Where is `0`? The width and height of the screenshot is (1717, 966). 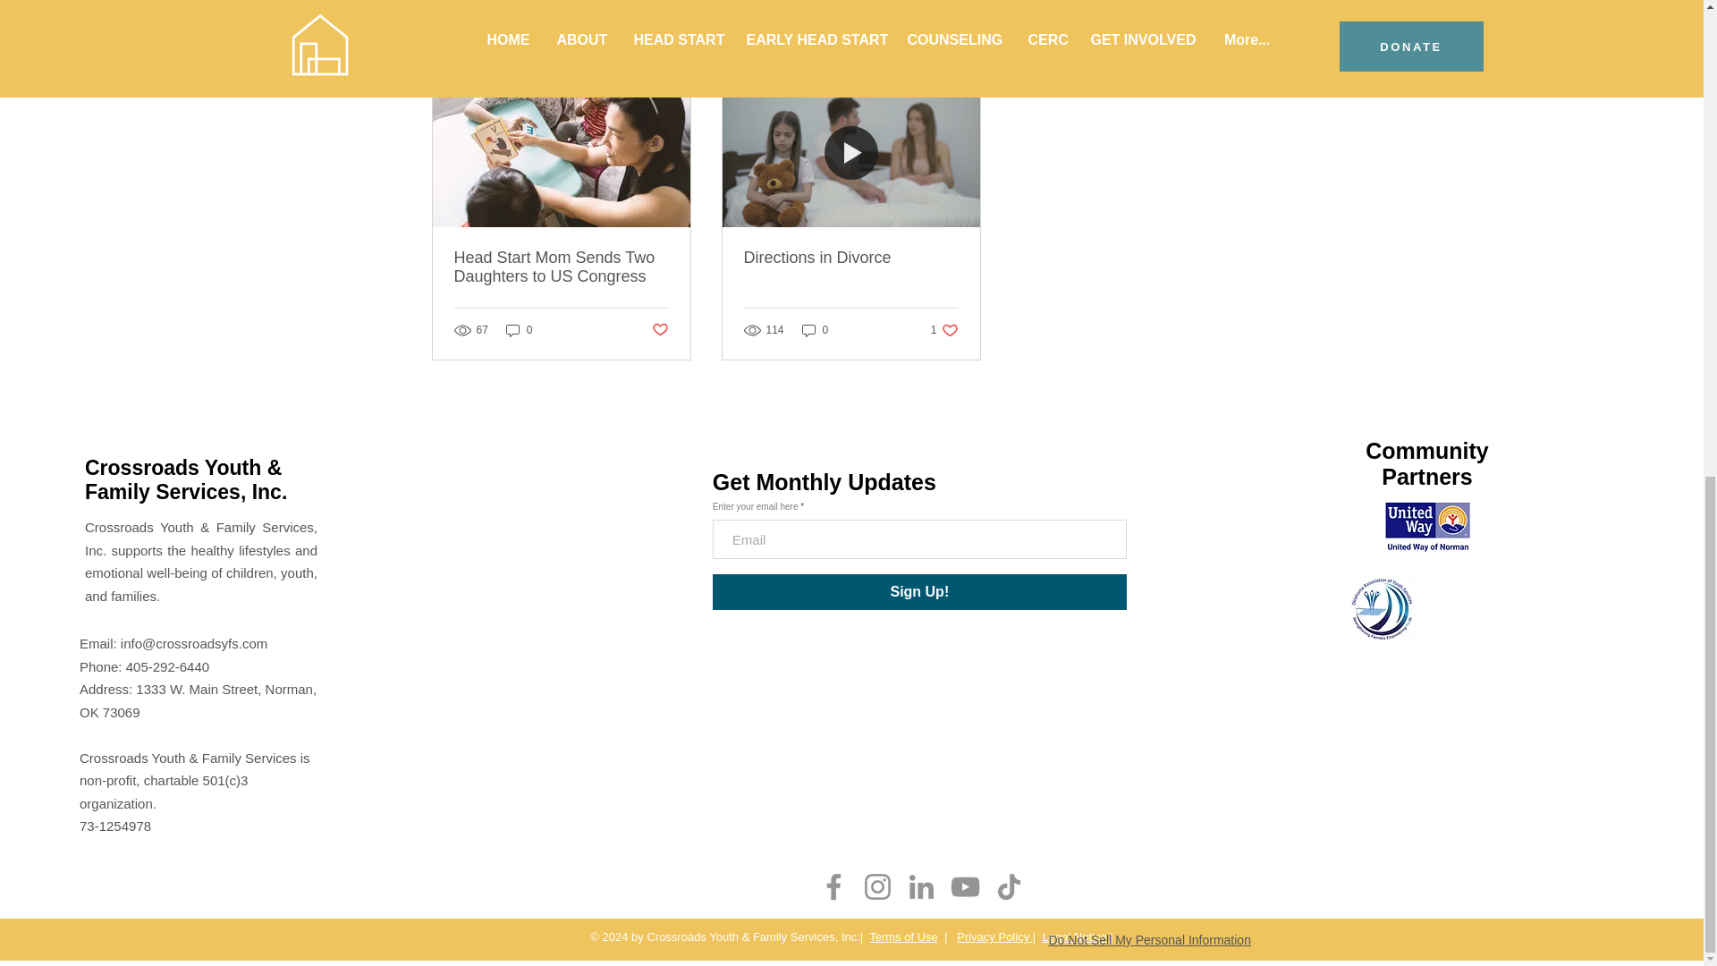 0 is located at coordinates (519, 329).